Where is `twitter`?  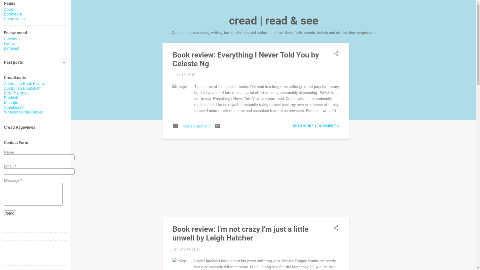 twitter is located at coordinates (9, 43).